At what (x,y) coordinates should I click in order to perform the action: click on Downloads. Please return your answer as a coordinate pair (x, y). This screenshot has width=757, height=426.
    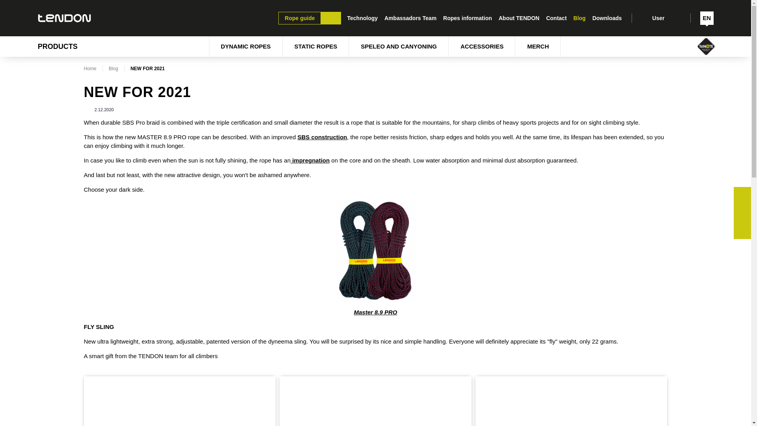
    Looking at the image, I should click on (607, 18).